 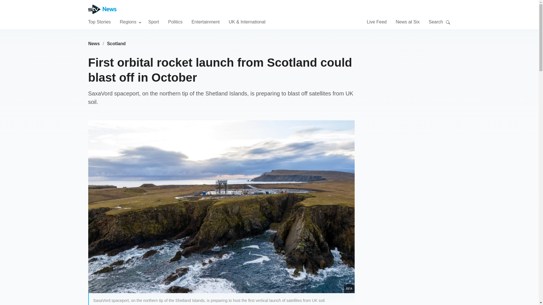 What do you see at coordinates (131, 21) in the screenshot?
I see `Regions` at bounding box center [131, 21].